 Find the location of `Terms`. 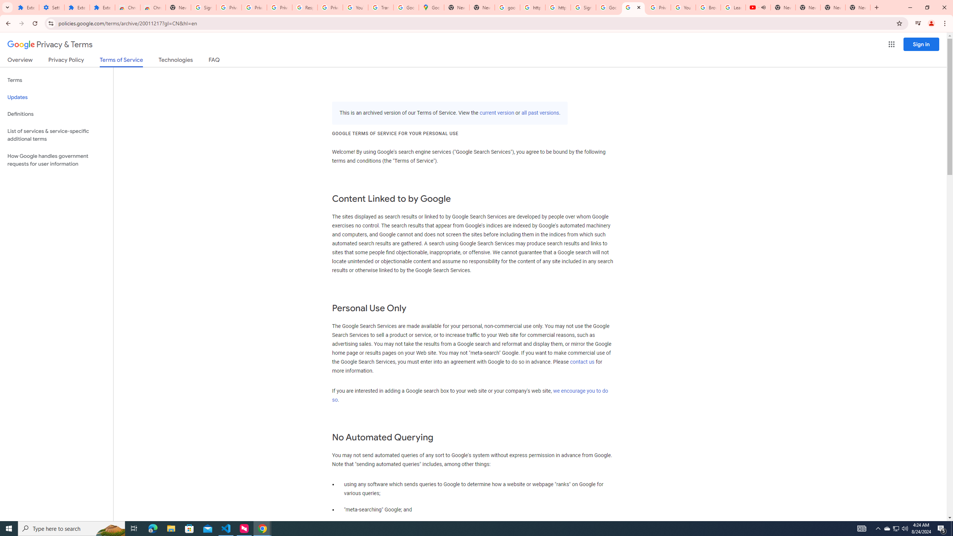

Terms is located at coordinates (57, 80).